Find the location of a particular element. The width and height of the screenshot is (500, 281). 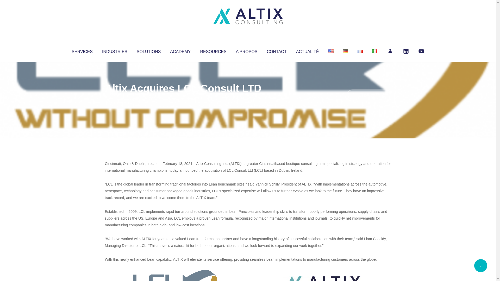

Altix is located at coordinates (115, 99).